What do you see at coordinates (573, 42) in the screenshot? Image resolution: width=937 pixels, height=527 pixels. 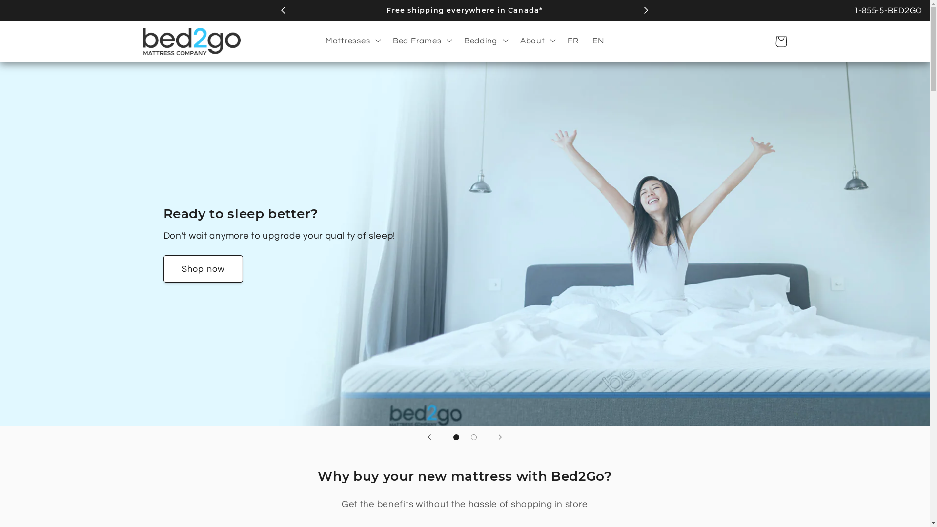 I see `FR` at bounding box center [573, 42].